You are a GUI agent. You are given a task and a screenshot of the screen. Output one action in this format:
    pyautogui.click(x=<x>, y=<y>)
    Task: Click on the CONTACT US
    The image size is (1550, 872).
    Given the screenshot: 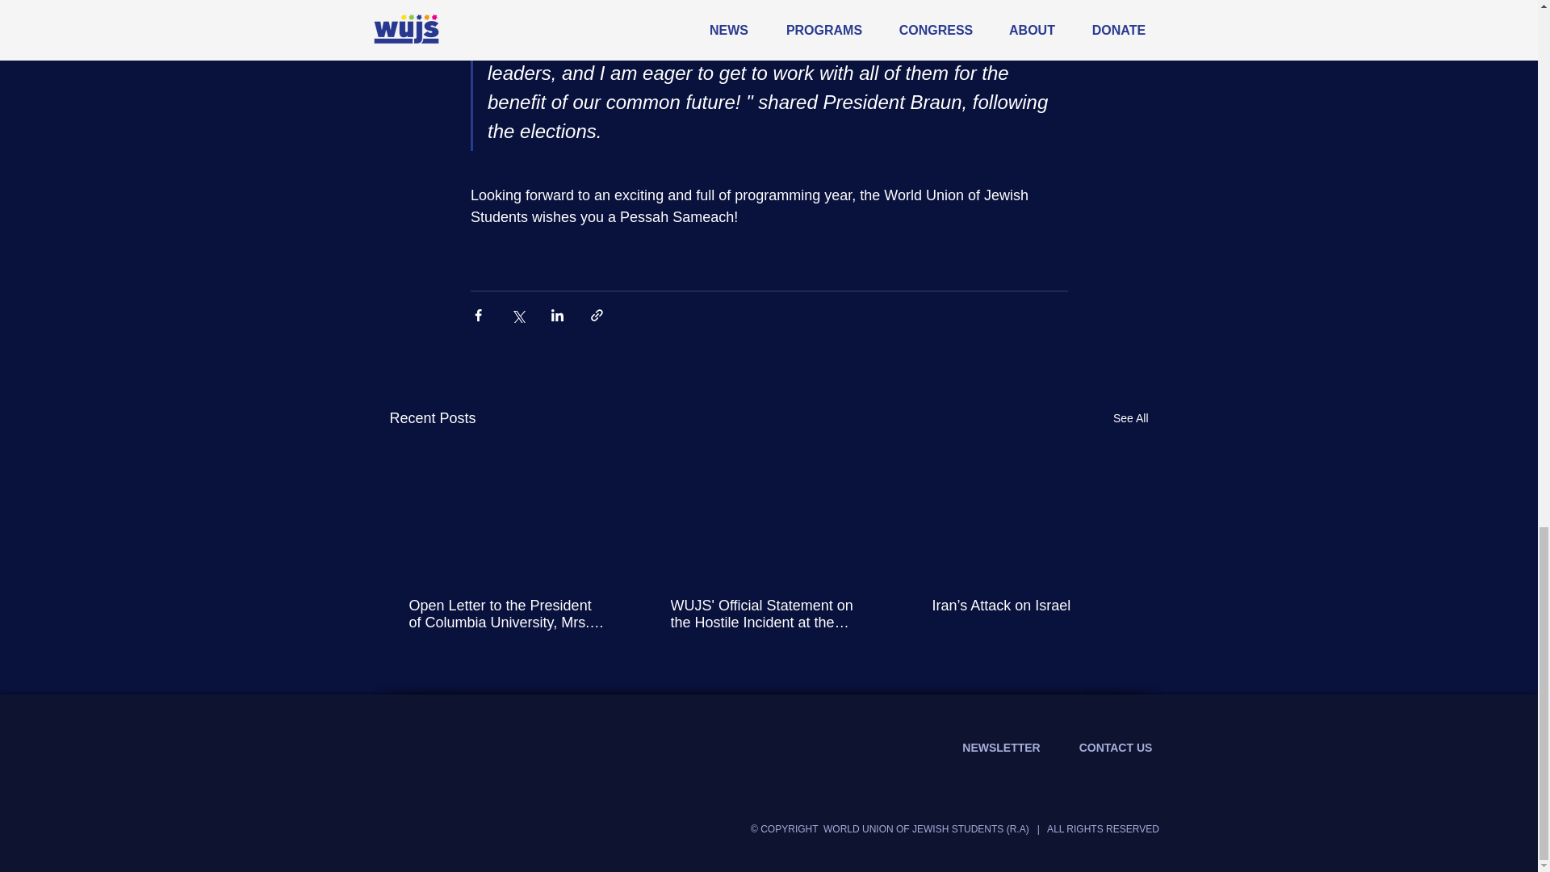 What is the action you would take?
    pyautogui.click(x=1116, y=748)
    